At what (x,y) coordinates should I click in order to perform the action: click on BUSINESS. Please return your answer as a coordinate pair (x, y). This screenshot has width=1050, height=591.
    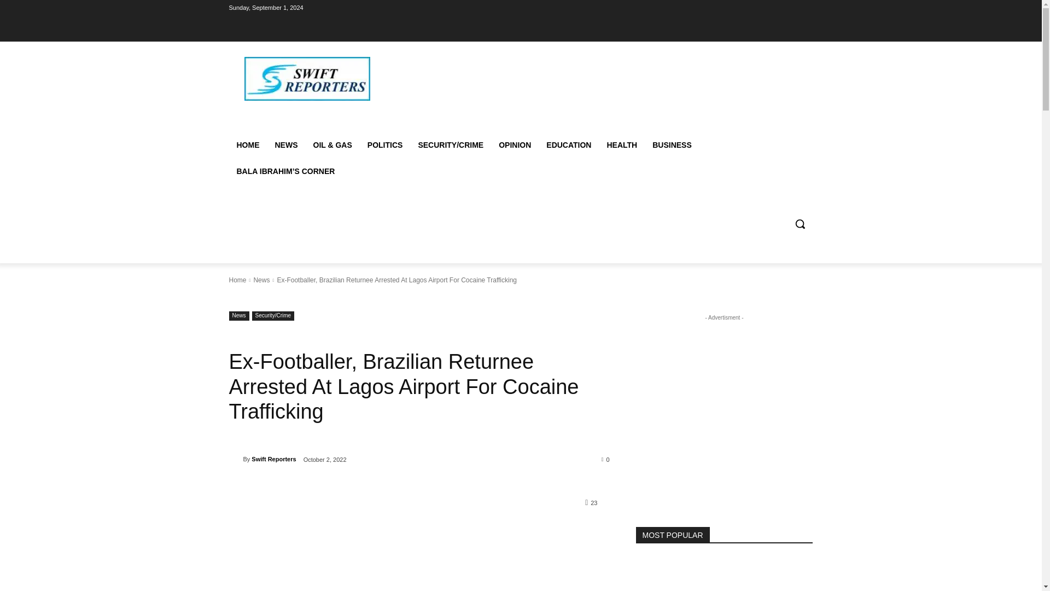
    Looking at the image, I should click on (672, 144).